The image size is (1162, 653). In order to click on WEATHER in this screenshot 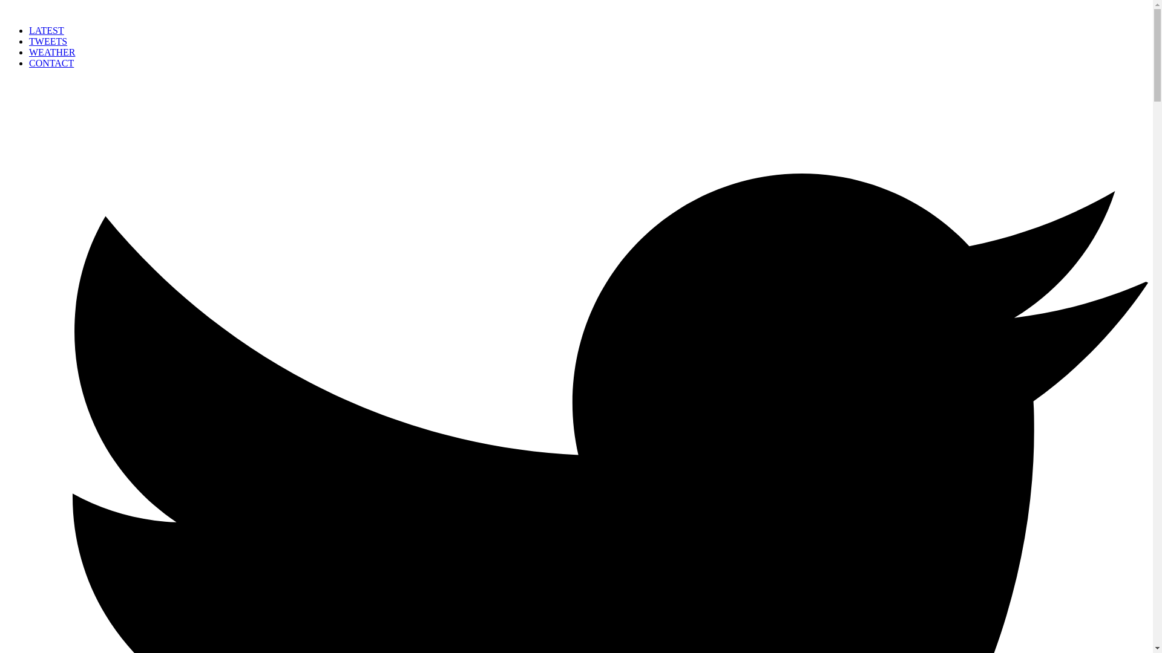, I will do `click(52, 52)`.